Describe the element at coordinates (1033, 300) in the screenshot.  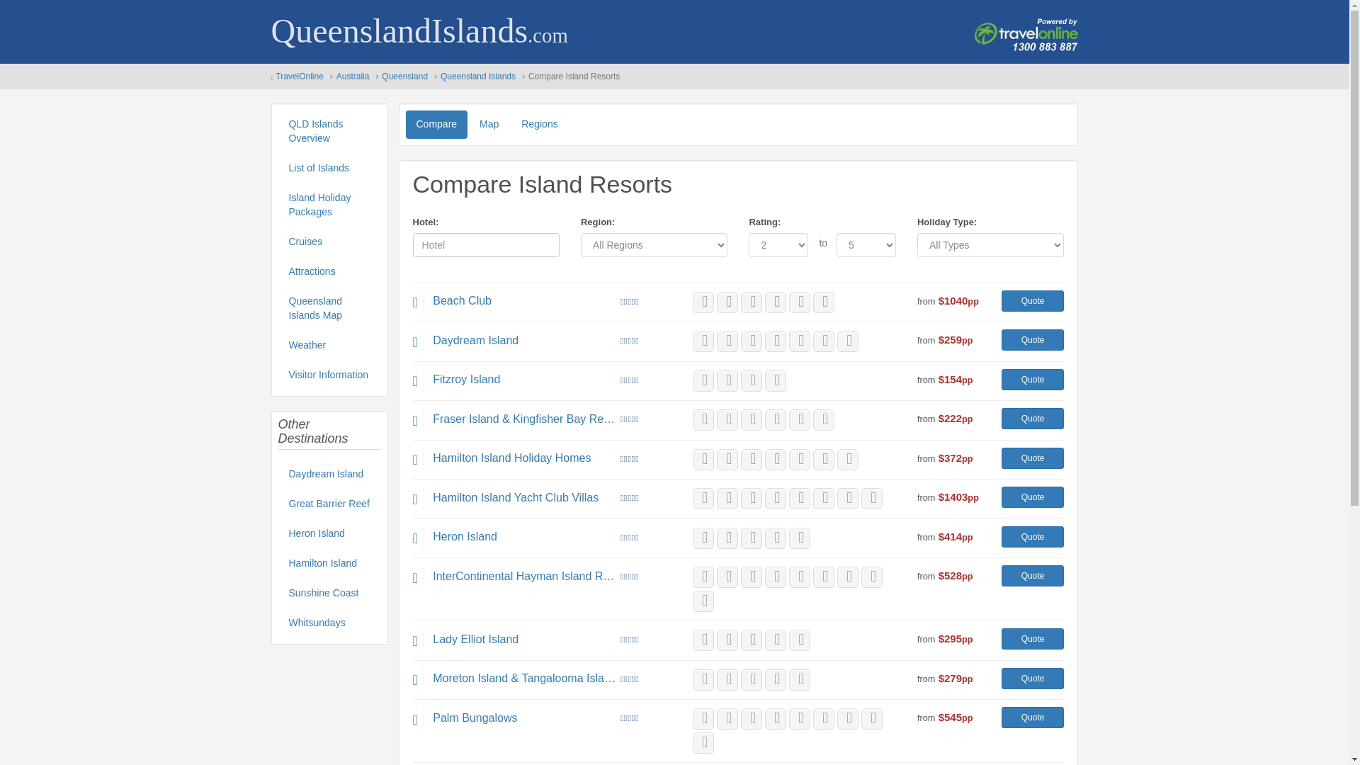
I see `Quote` at that location.